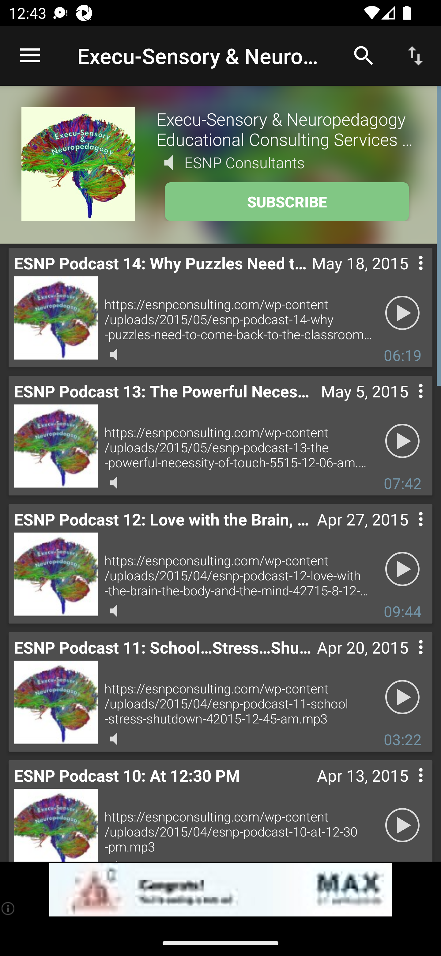 This screenshot has width=441, height=956. I want to click on SUBSCRIBE, so click(287, 202).